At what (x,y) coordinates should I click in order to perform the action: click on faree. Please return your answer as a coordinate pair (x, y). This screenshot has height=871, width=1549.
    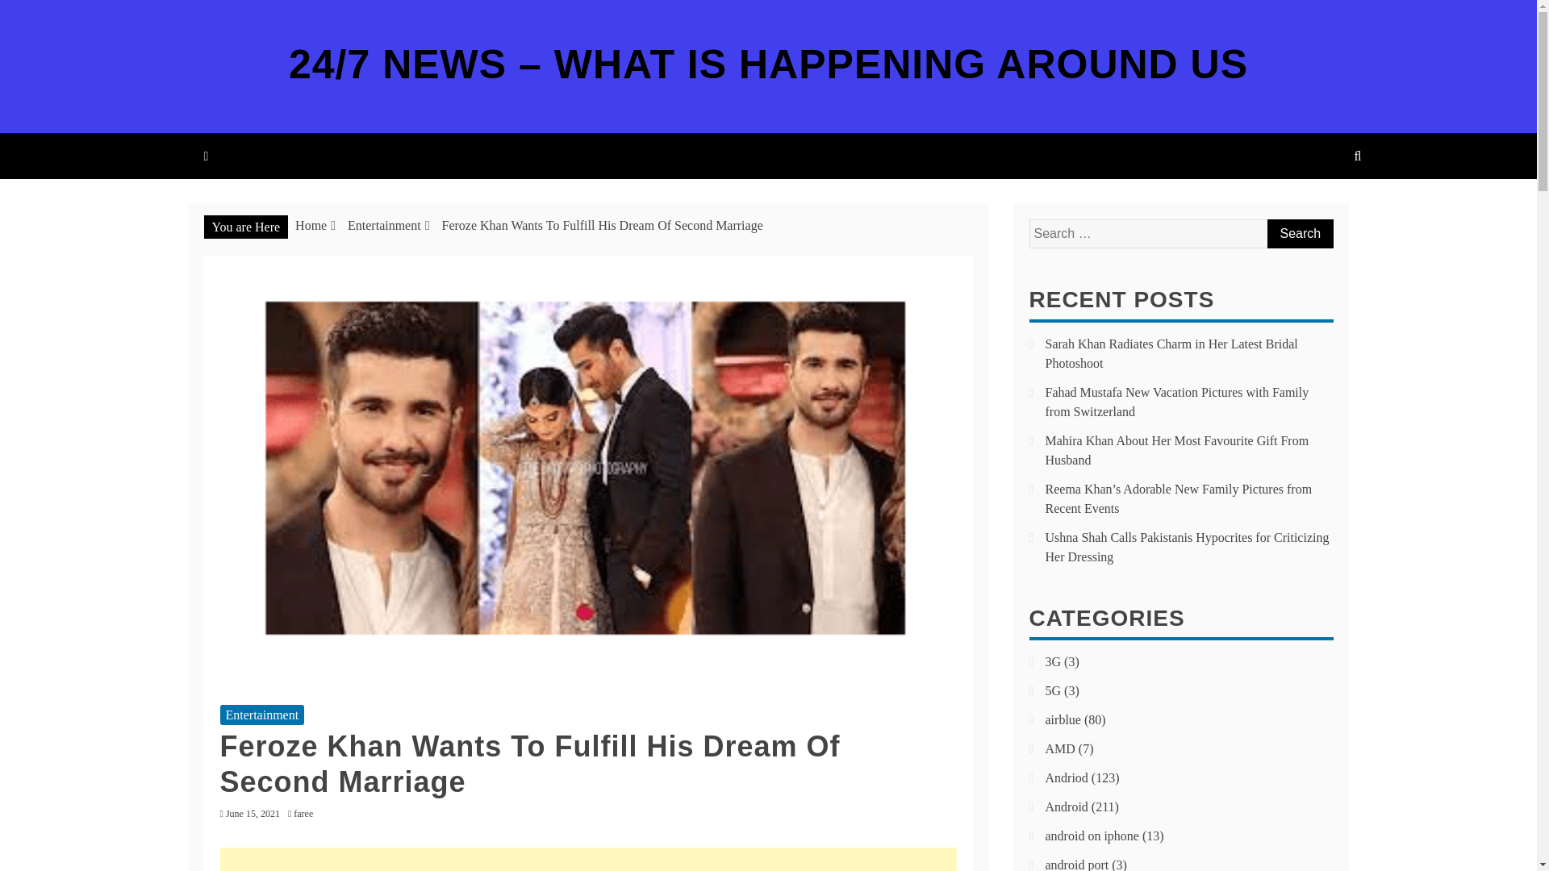
    Looking at the image, I should click on (307, 814).